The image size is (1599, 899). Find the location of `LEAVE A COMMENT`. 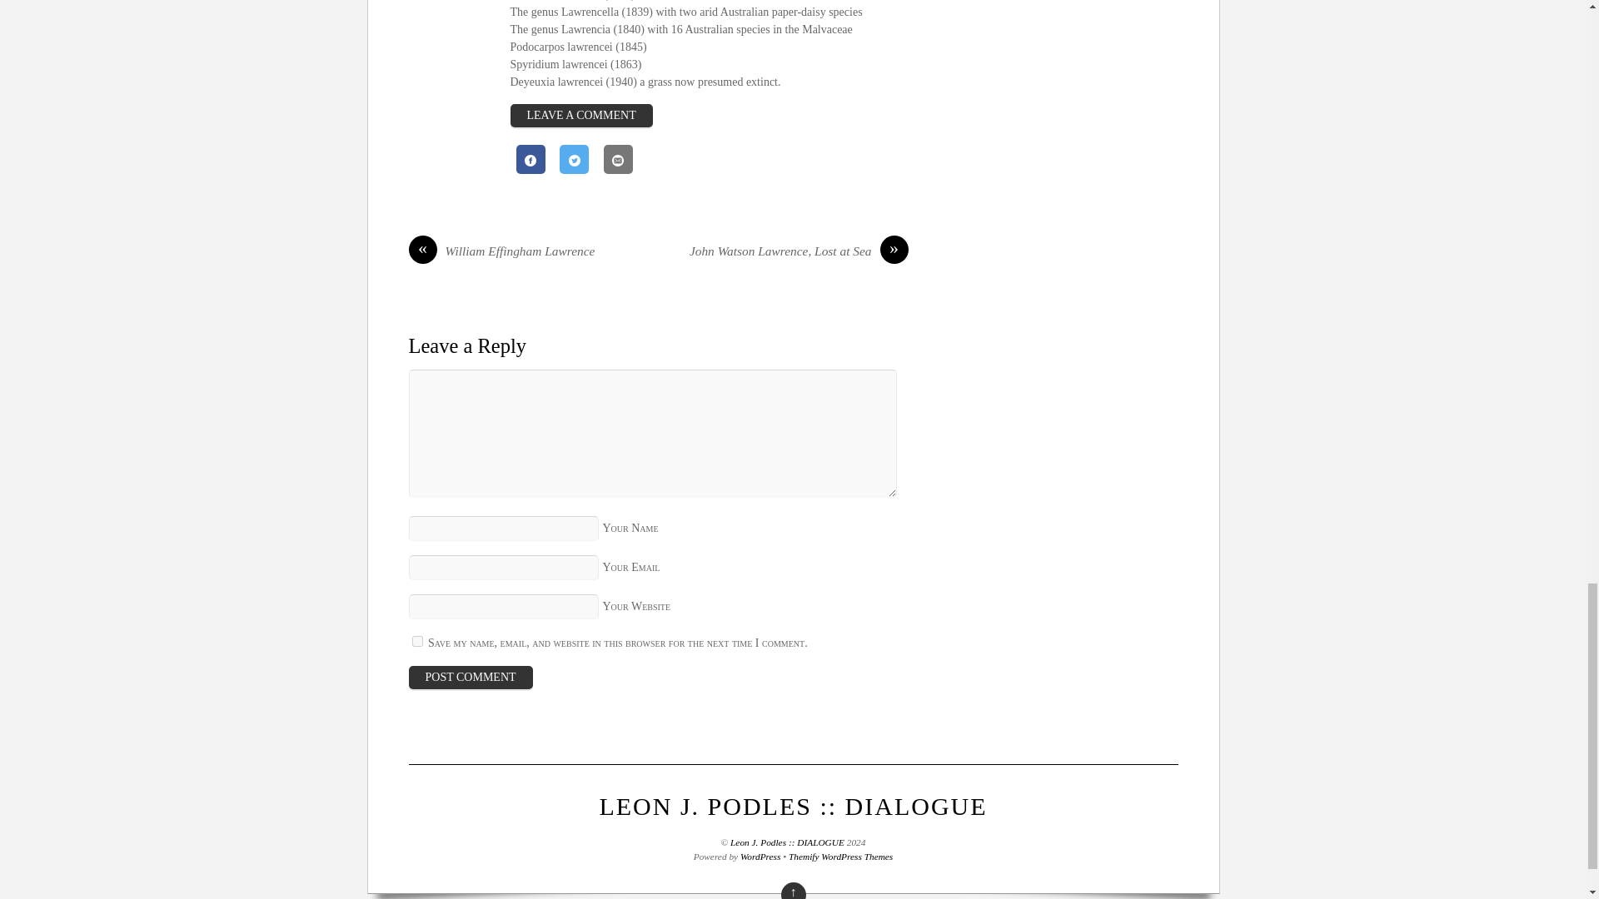

LEAVE A COMMENT is located at coordinates (581, 116).